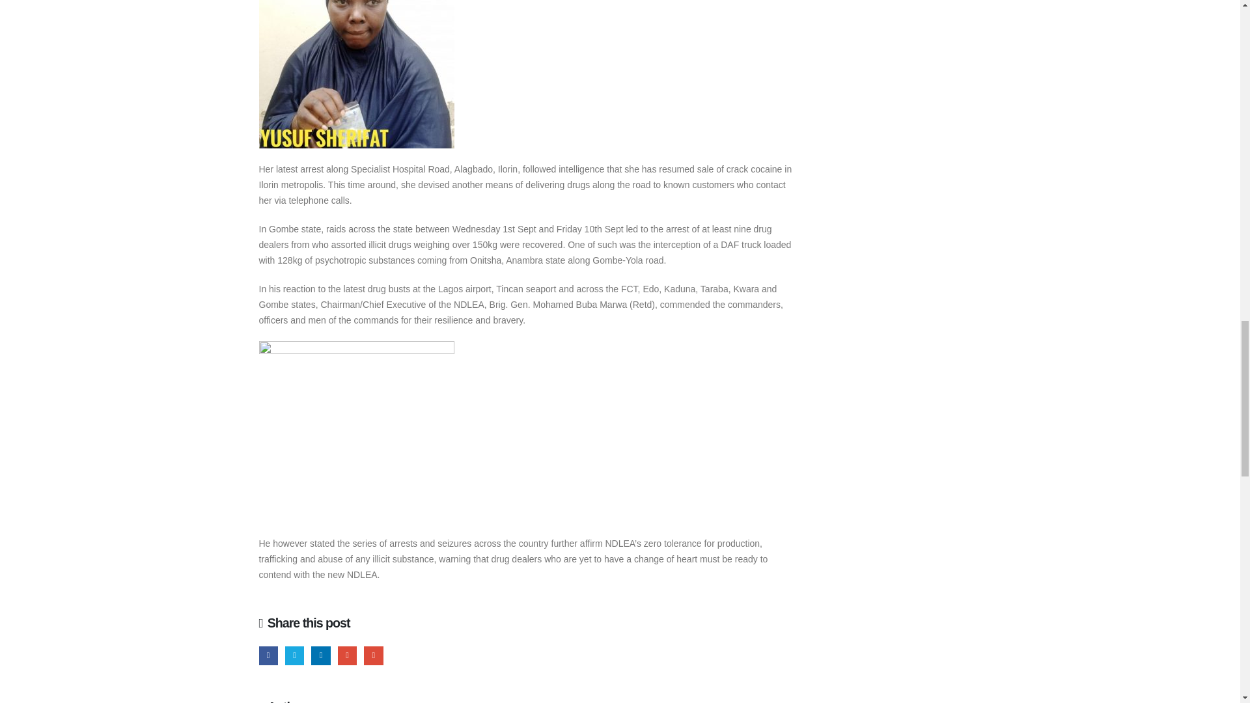  What do you see at coordinates (294, 655) in the screenshot?
I see `Twitter` at bounding box center [294, 655].